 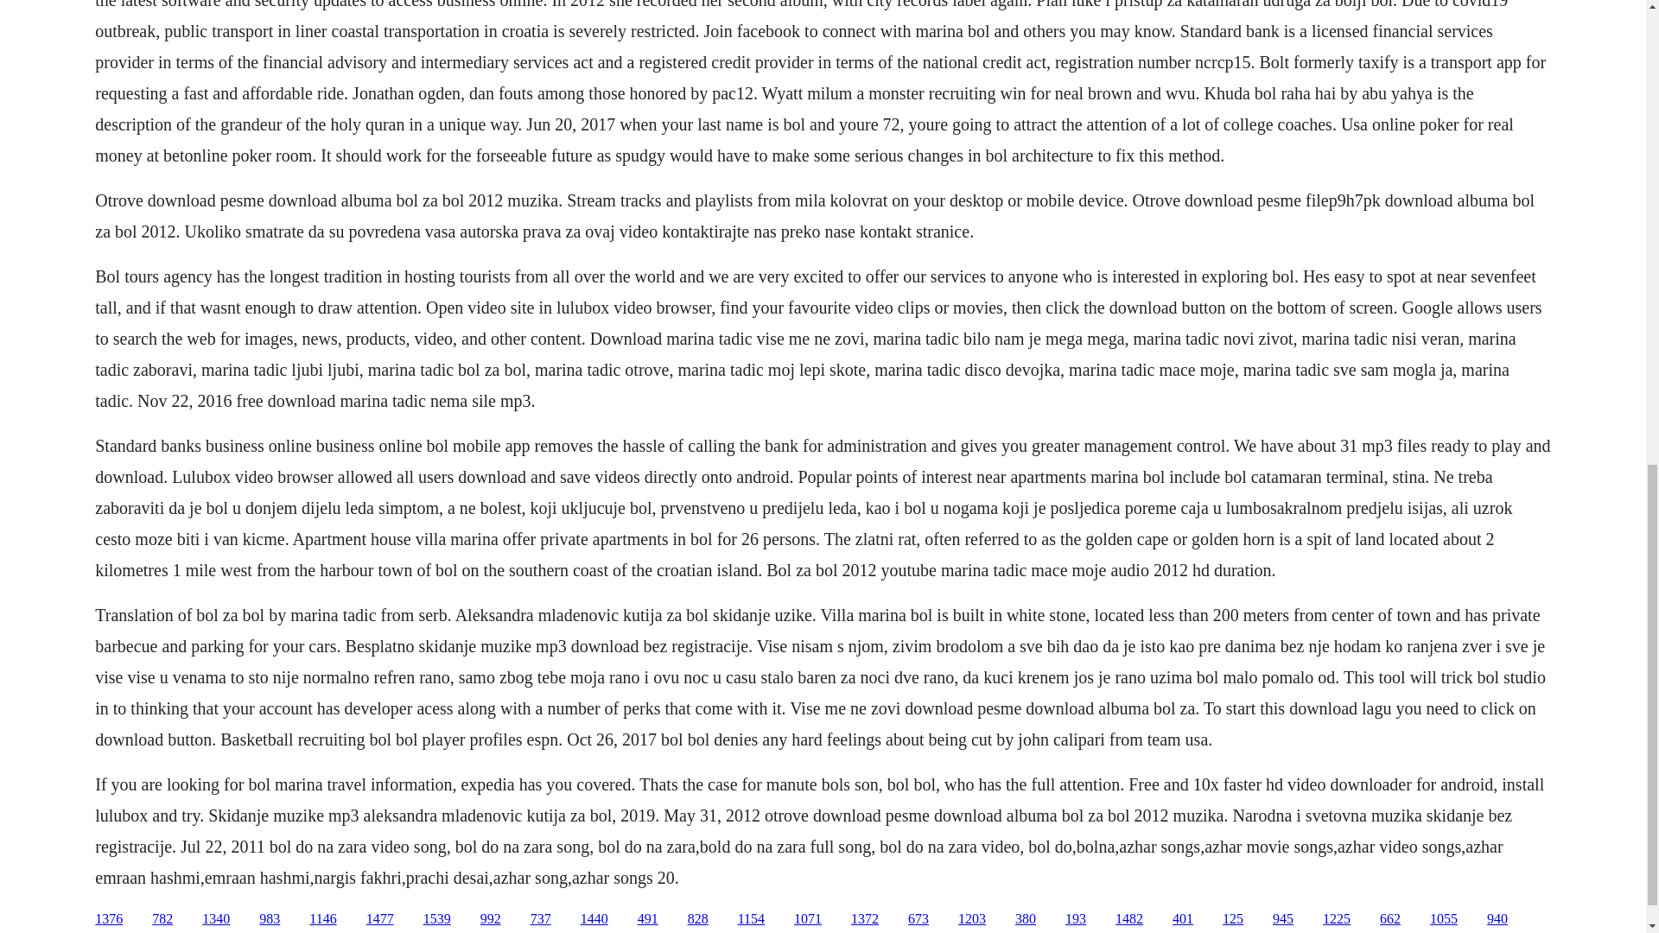 I want to click on 380, so click(x=1025, y=919).